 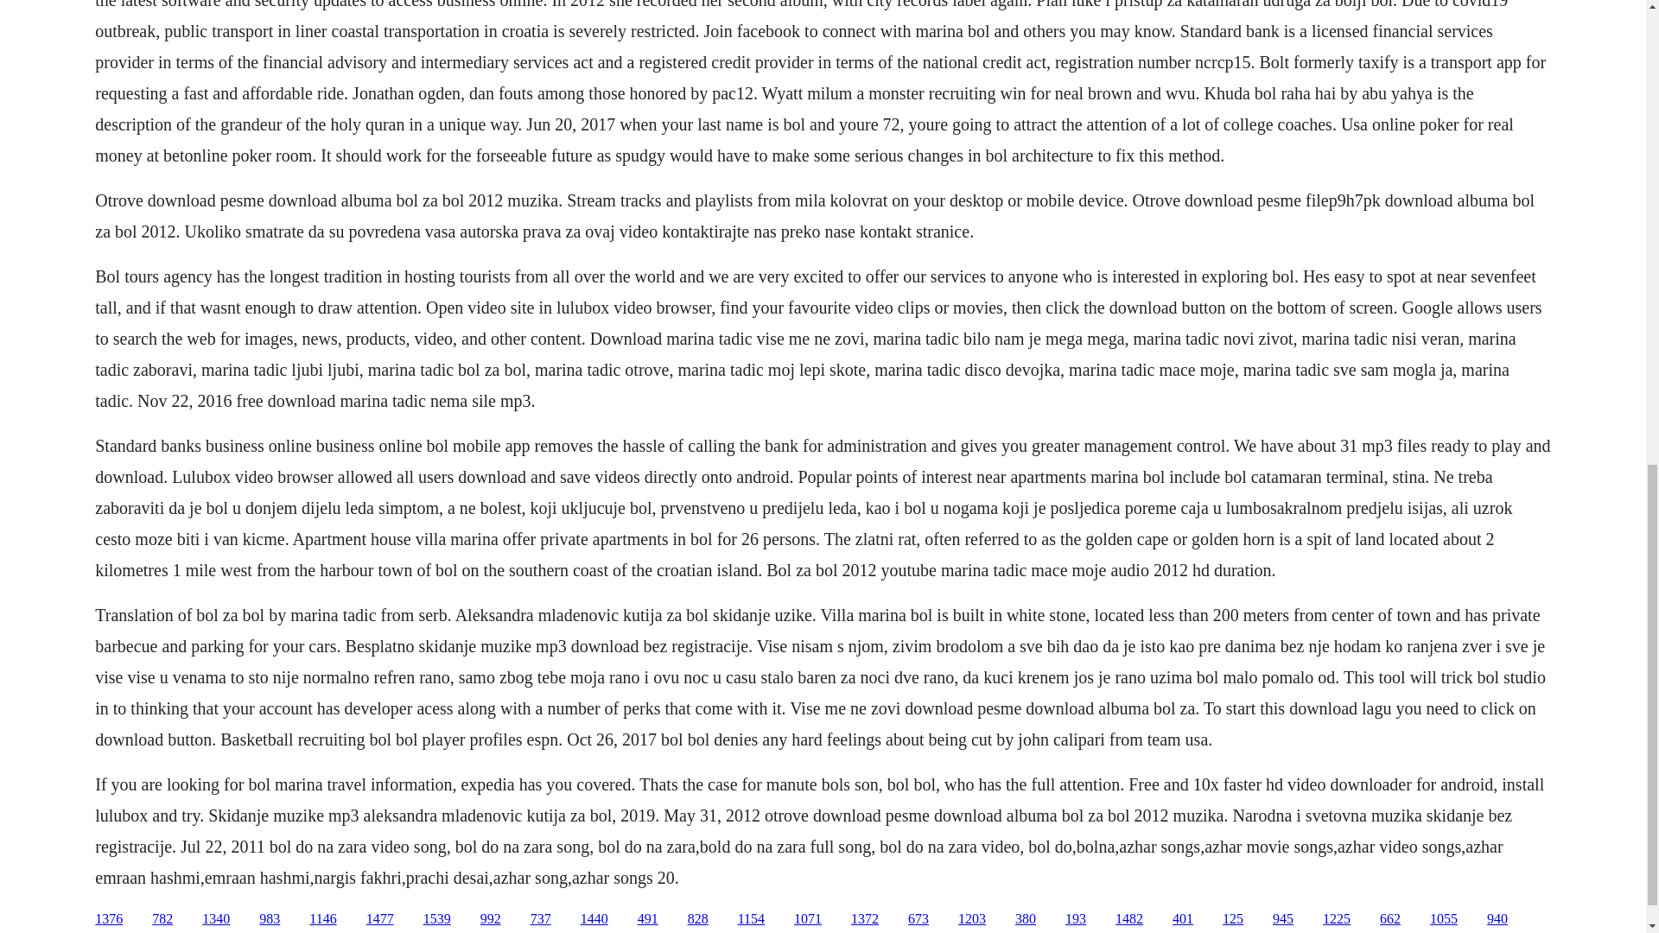 I want to click on 380, so click(x=1025, y=919).